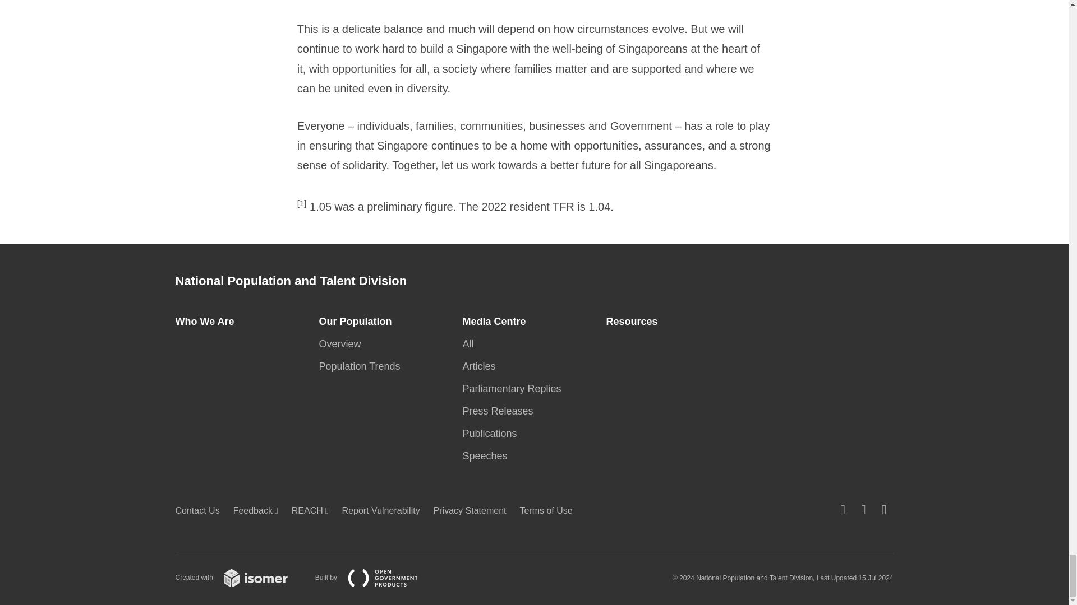 The height and width of the screenshot is (605, 1077). Describe the element at coordinates (493, 434) in the screenshot. I see `Publications` at that location.